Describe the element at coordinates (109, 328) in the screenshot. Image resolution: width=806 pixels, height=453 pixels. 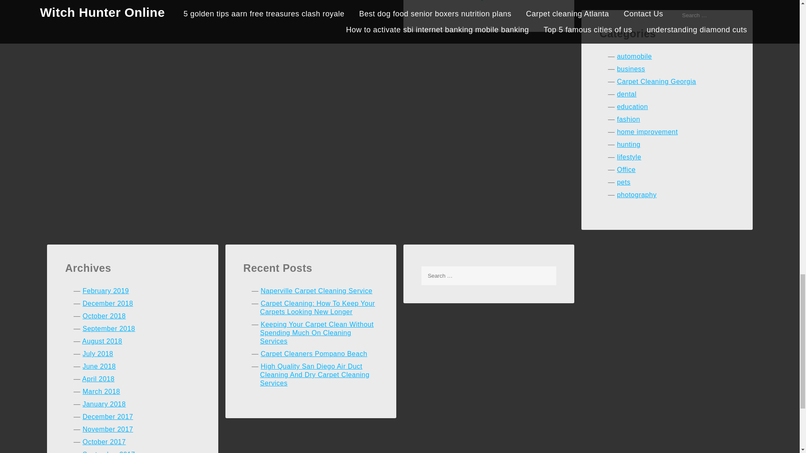
I see `September 2018` at that location.